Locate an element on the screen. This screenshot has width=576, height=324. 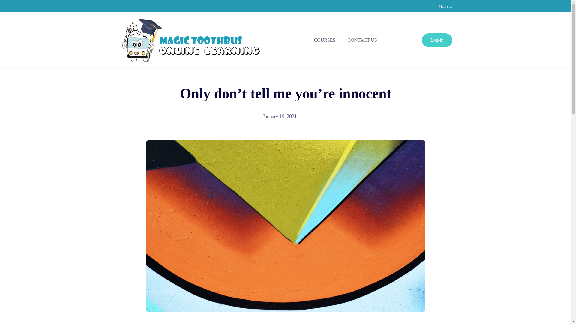
Log-in is located at coordinates (437, 40).